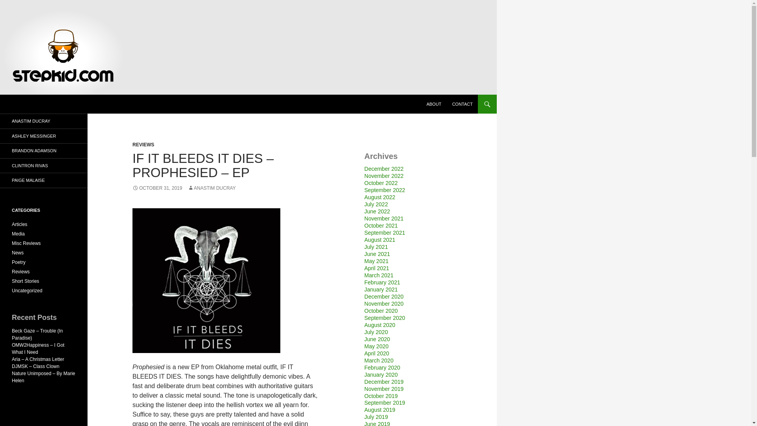 The width and height of the screenshot is (757, 426). What do you see at coordinates (384, 176) in the screenshot?
I see `November 2022` at bounding box center [384, 176].